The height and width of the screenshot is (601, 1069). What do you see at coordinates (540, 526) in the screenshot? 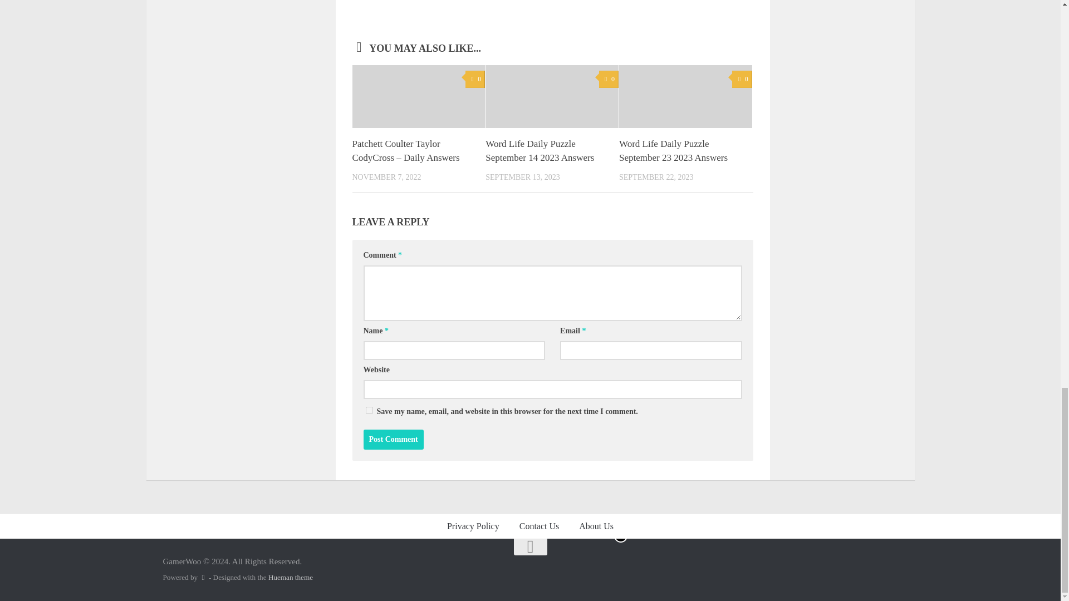
I see `Contact Us` at bounding box center [540, 526].